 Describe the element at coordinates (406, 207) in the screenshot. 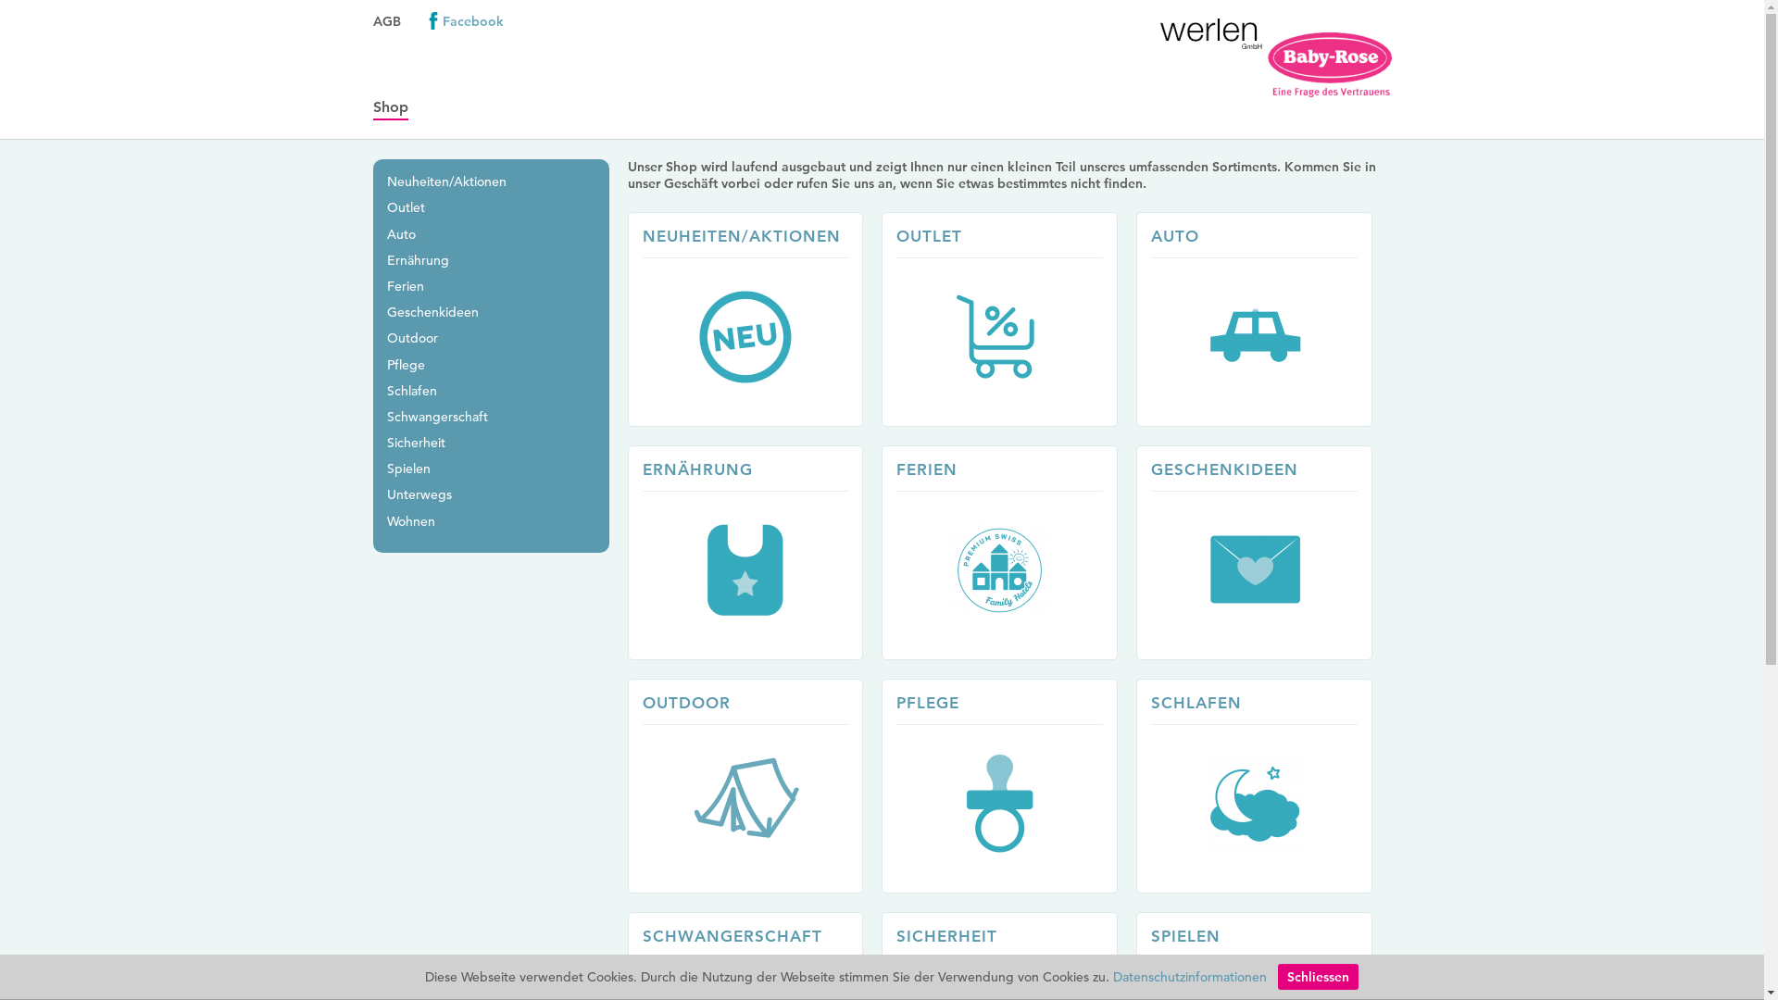

I see `Outlet` at that location.